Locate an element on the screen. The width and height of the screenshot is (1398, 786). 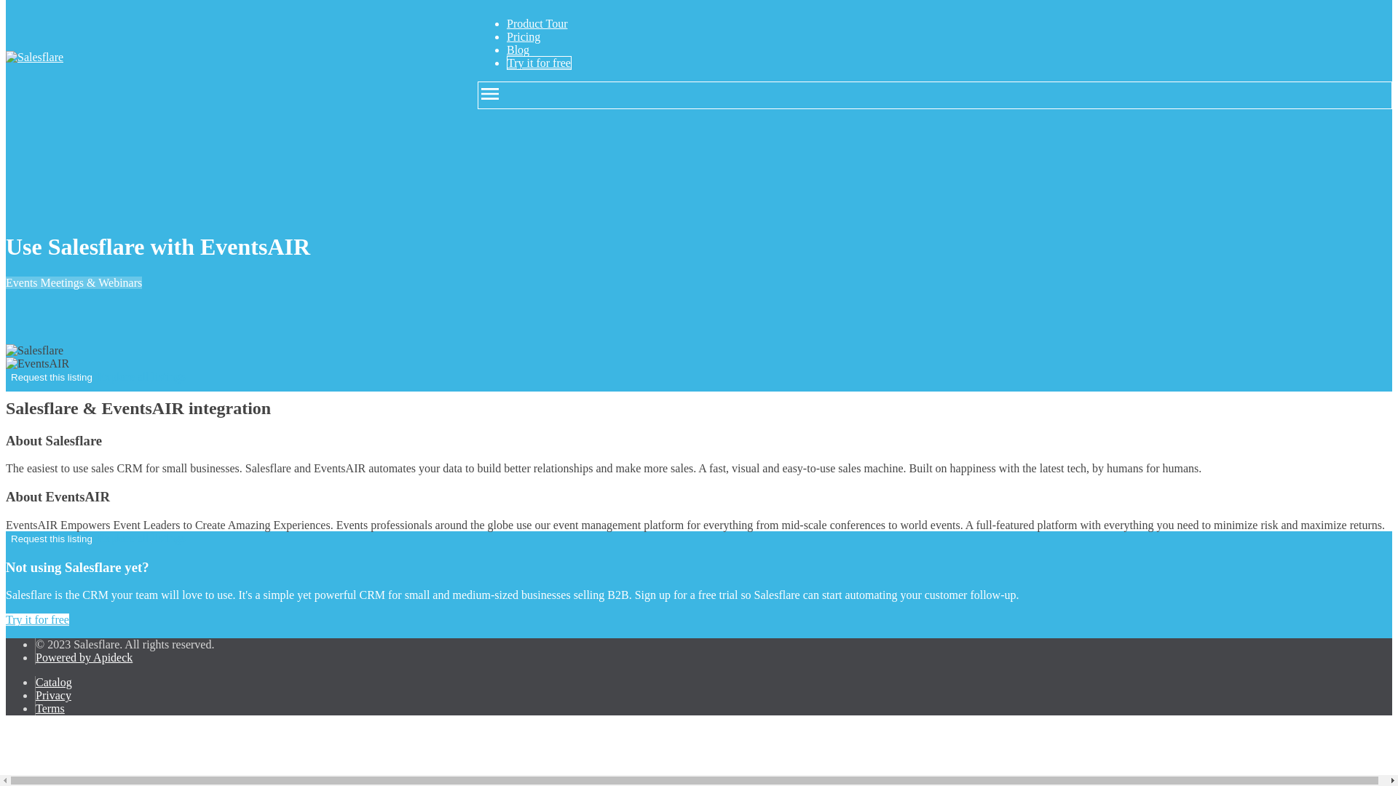
EventsAIR is located at coordinates (36, 364).